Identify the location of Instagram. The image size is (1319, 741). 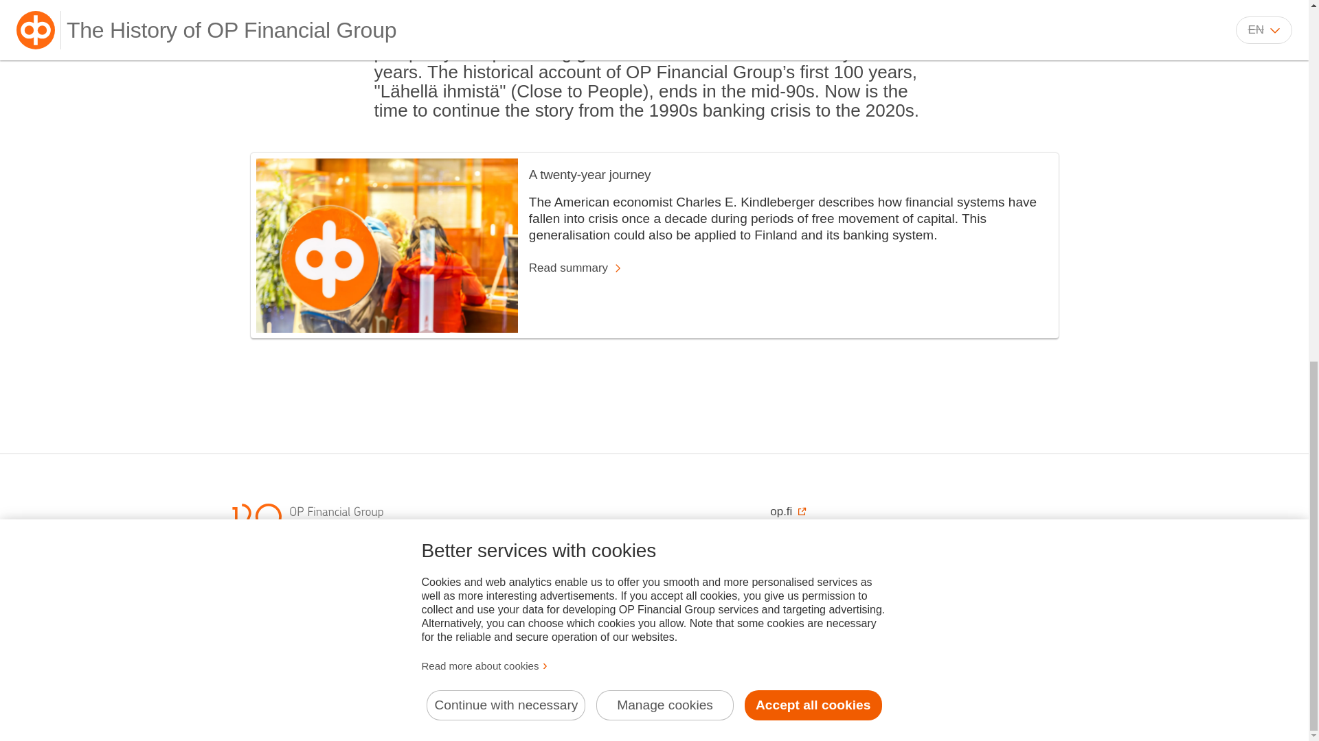
(888, 631).